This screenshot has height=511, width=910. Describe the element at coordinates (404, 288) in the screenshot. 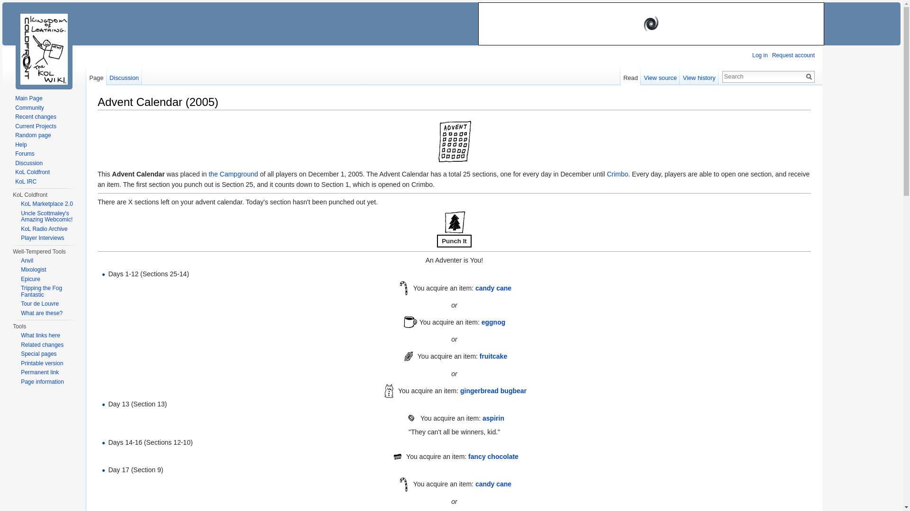

I see `Candy cane` at that location.